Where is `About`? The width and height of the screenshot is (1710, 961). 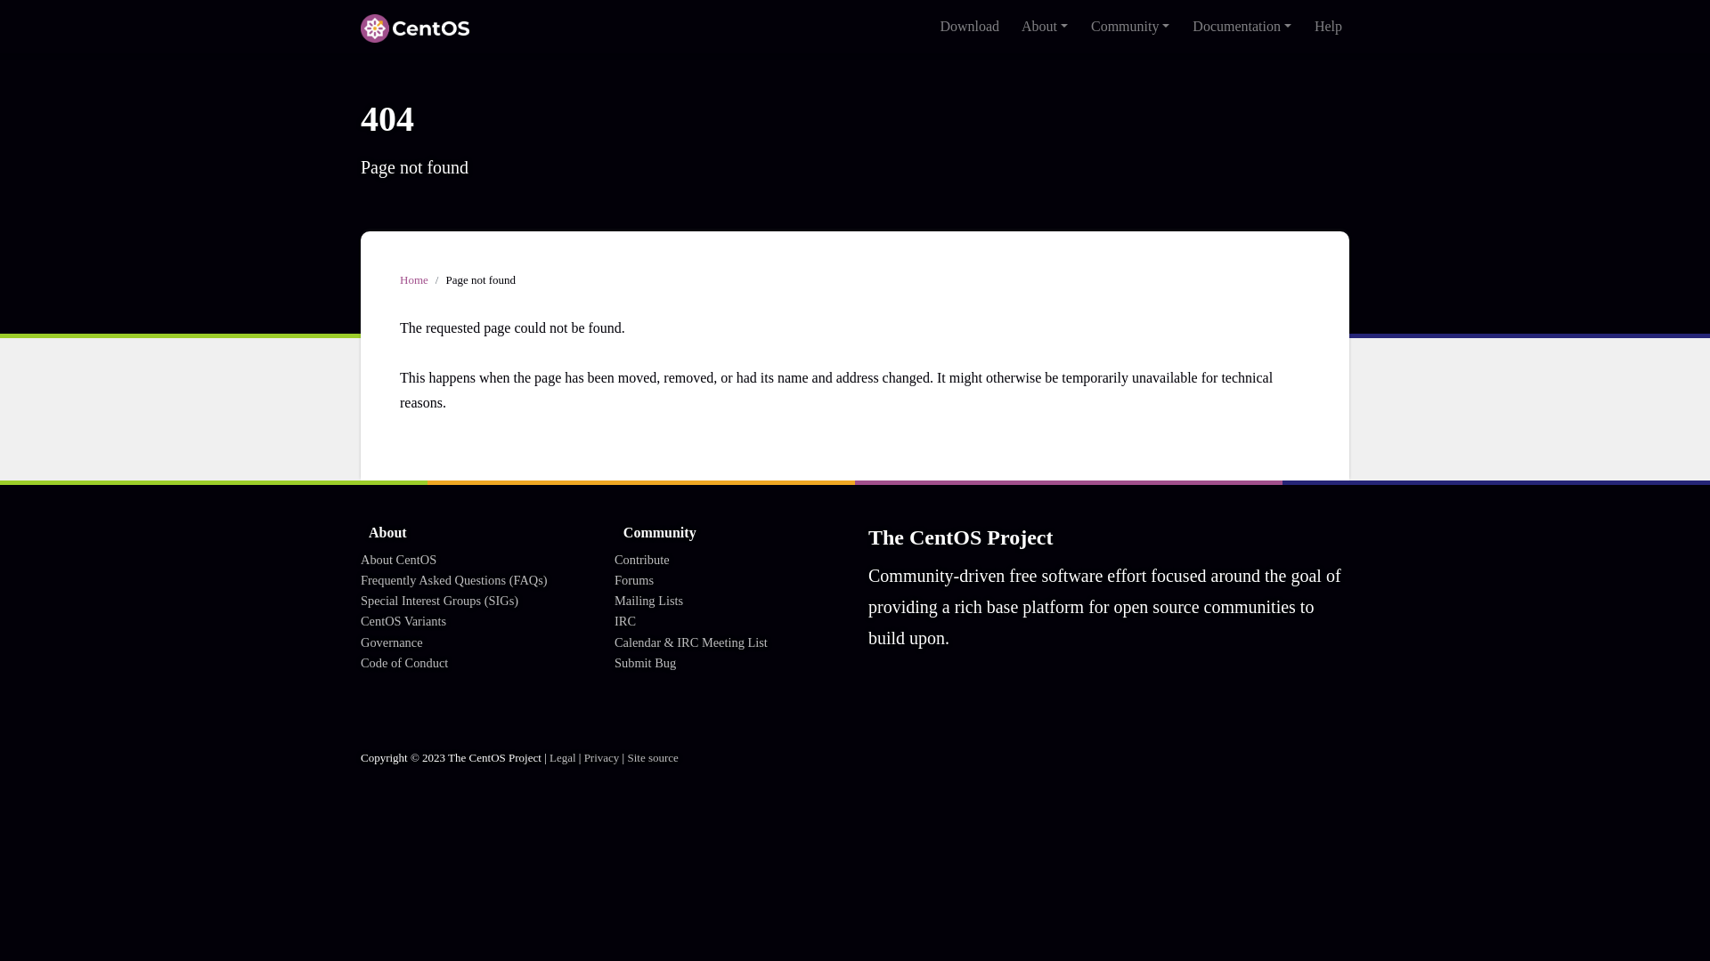
About is located at coordinates (61, 78).